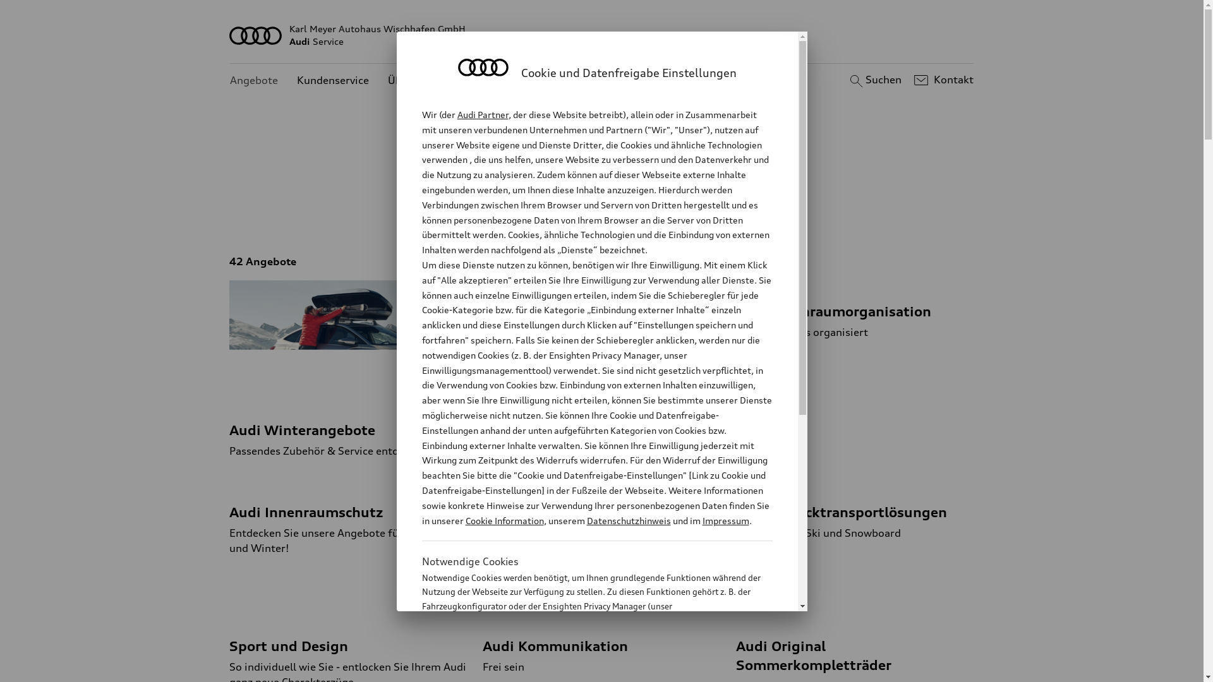 This screenshot has height=682, width=1213. What do you see at coordinates (601, 645) in the screenshot?
I see `Audi Kommunikation
Frei sein` at bounding box center [601, 645].